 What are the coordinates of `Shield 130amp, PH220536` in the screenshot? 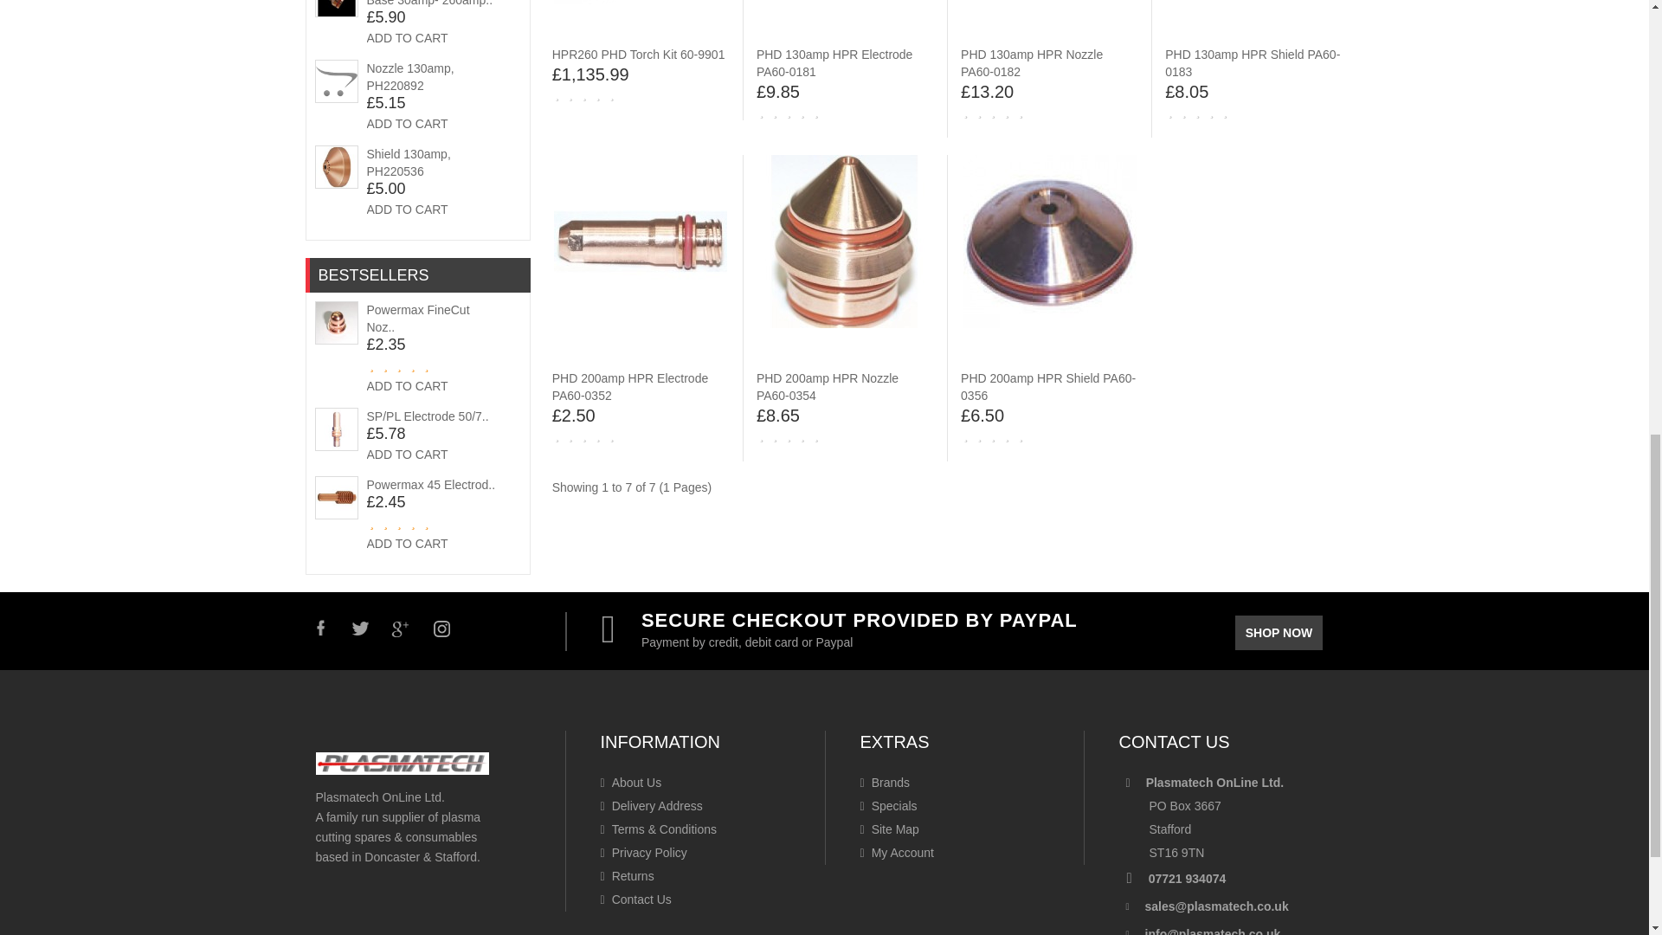 It's located at (409, 163).